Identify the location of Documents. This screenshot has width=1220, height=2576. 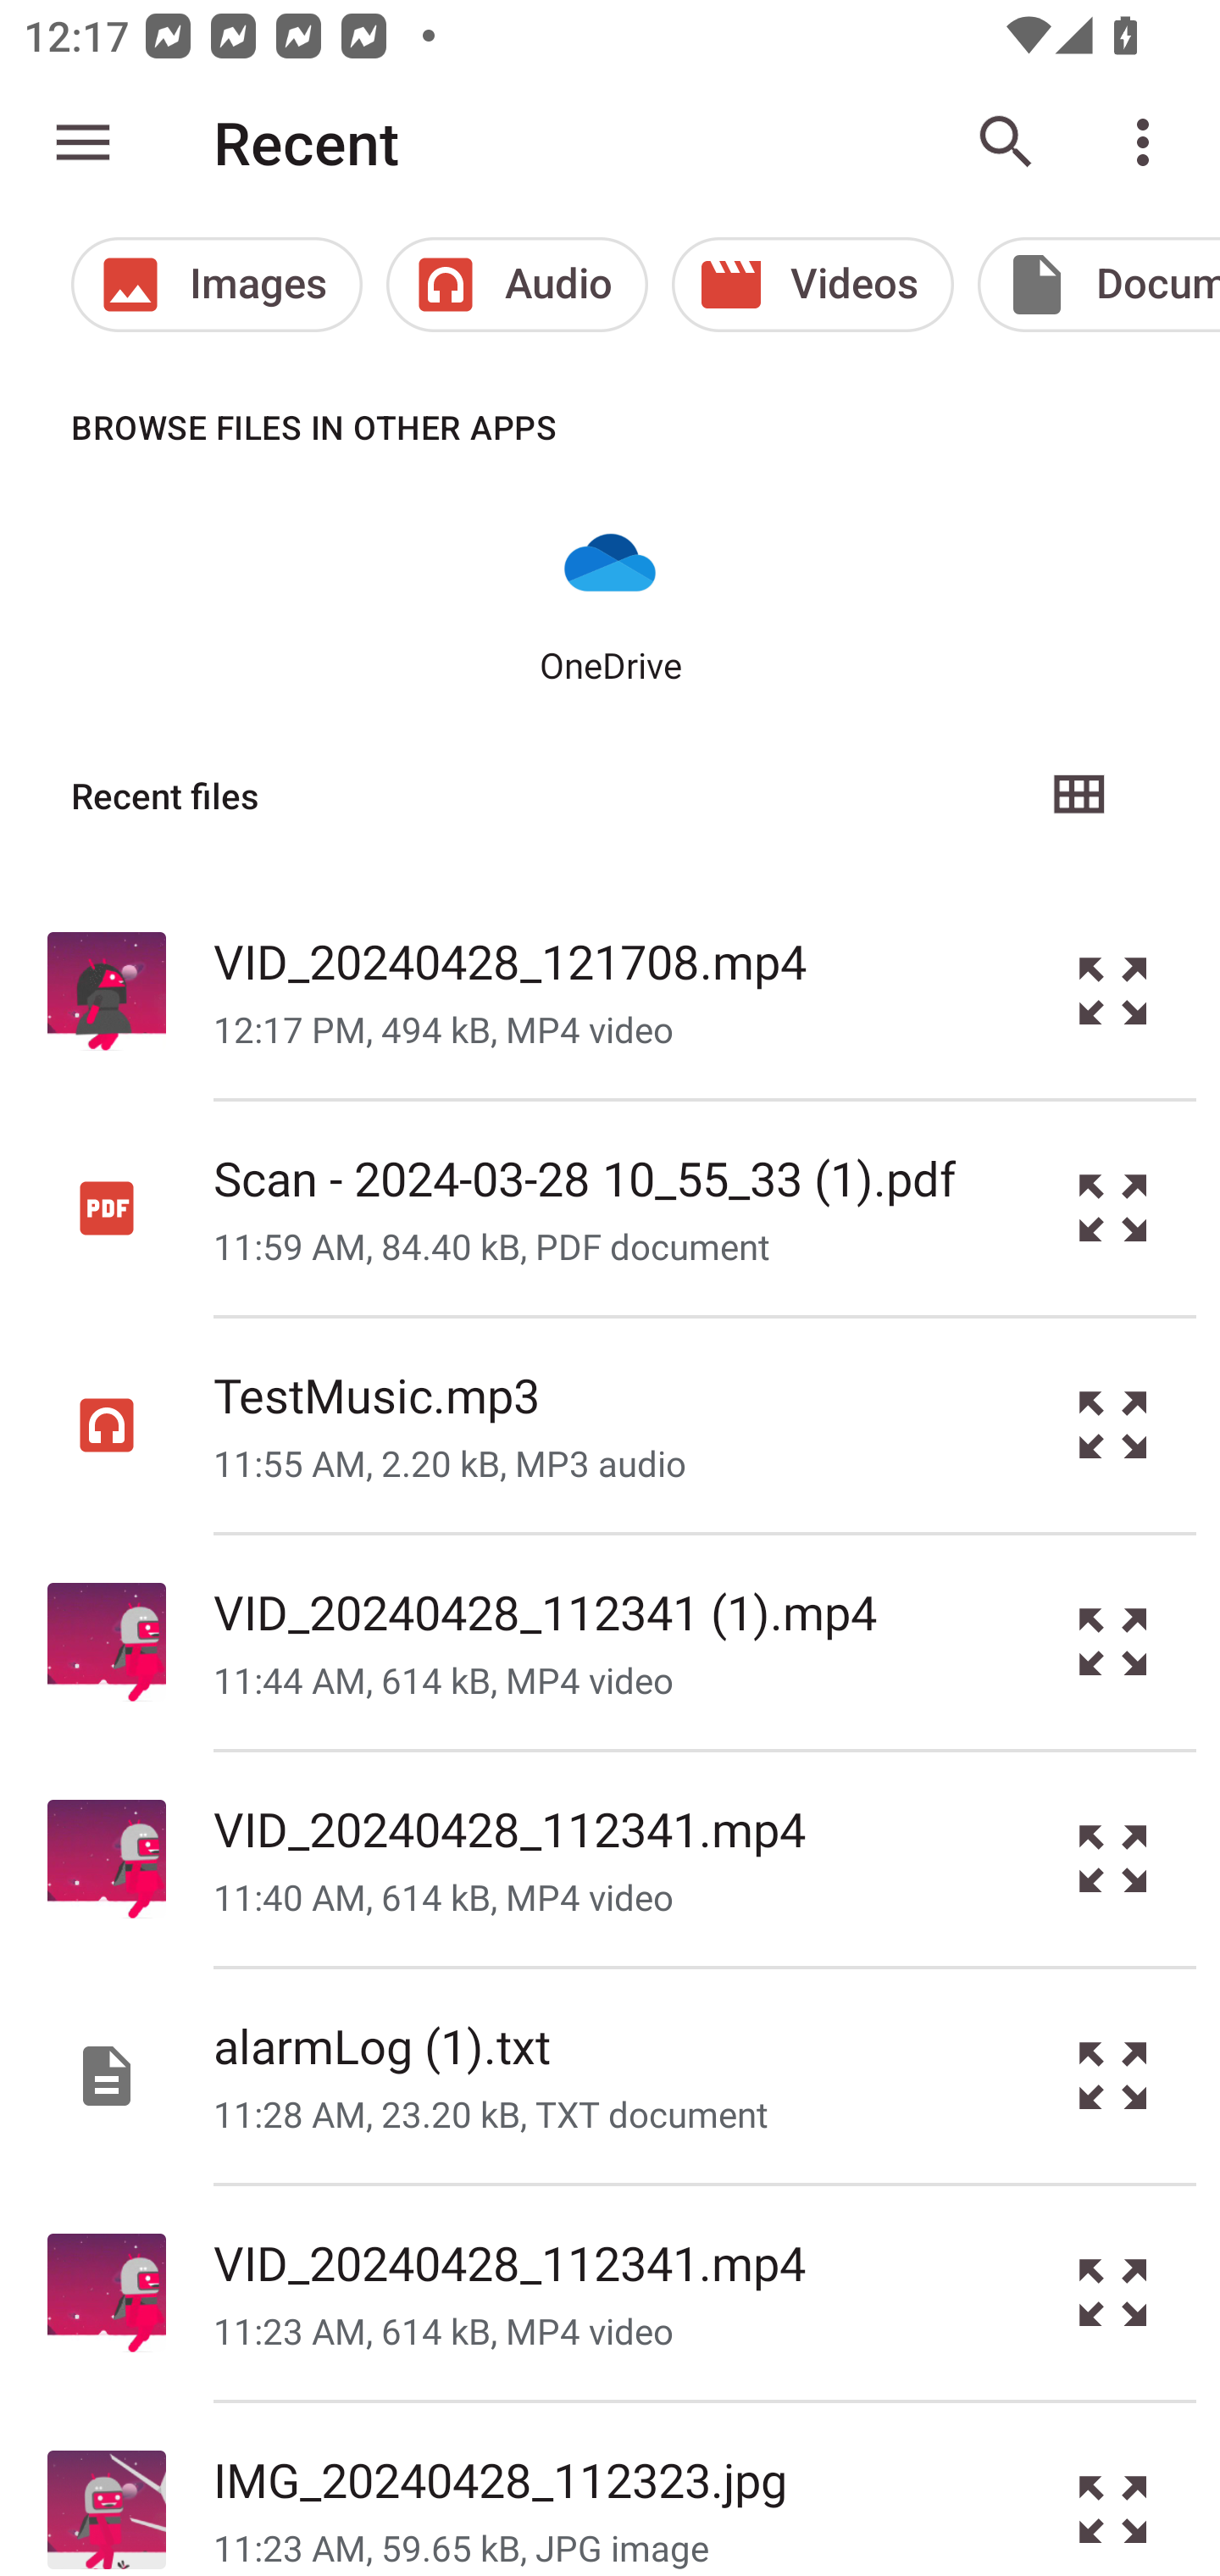
(1098, 285).